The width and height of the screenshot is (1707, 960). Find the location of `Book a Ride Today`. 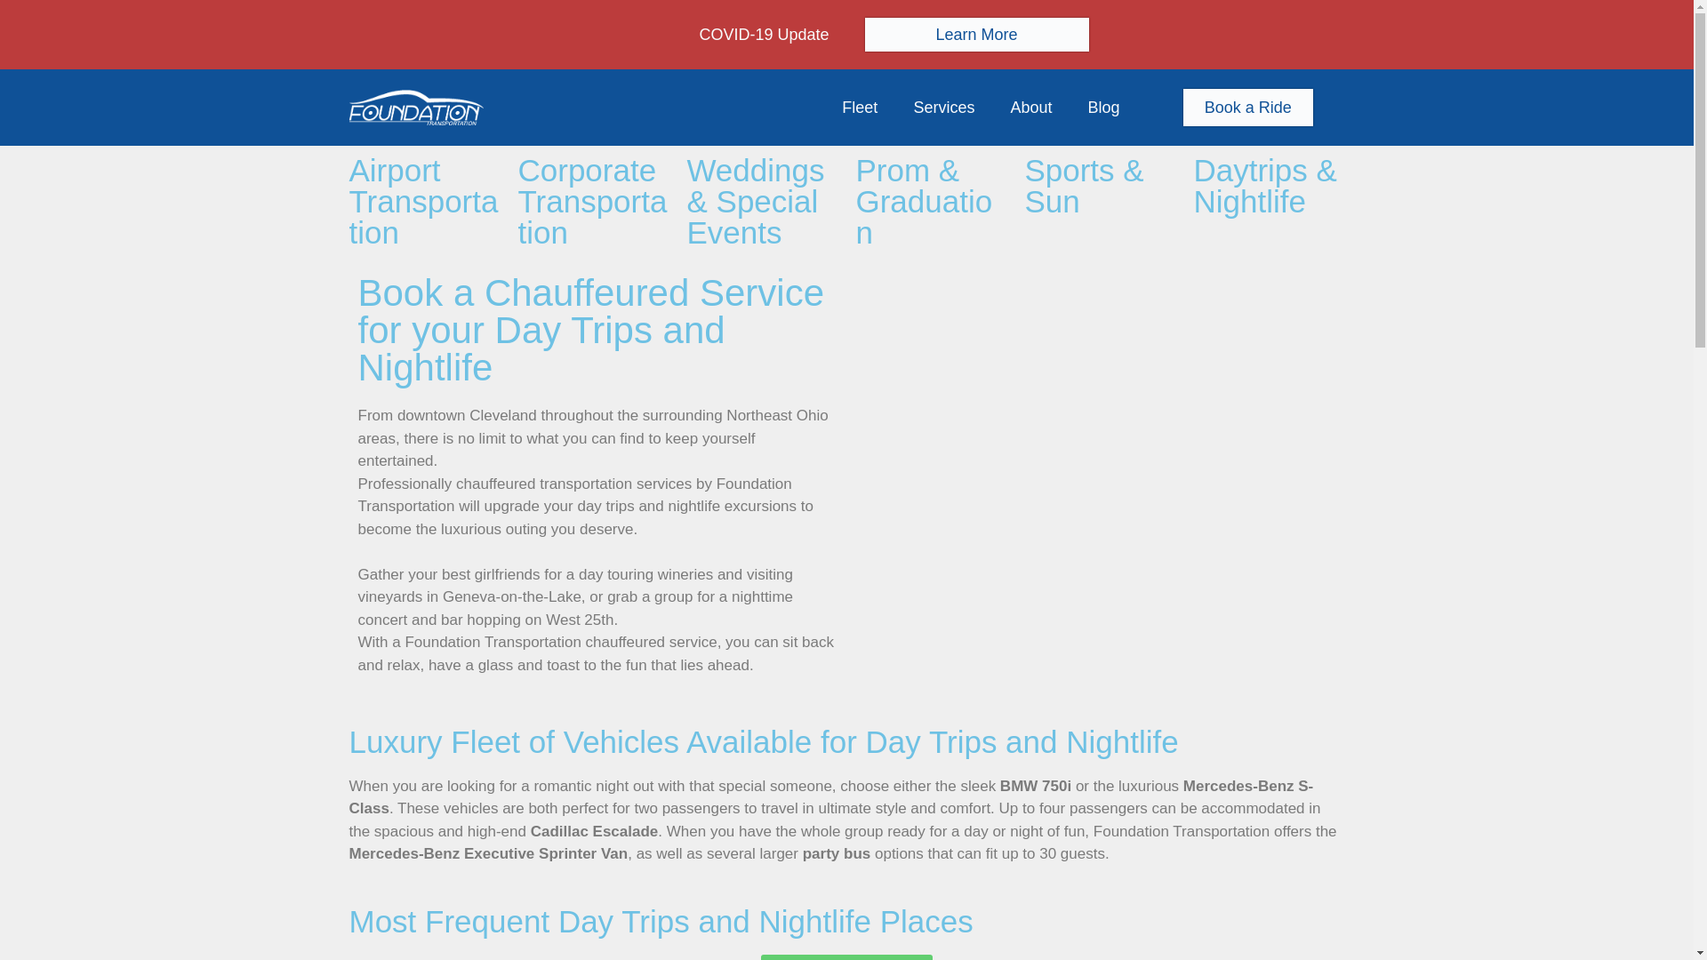

Book a Ride Today is located at coordinates (847, 956).